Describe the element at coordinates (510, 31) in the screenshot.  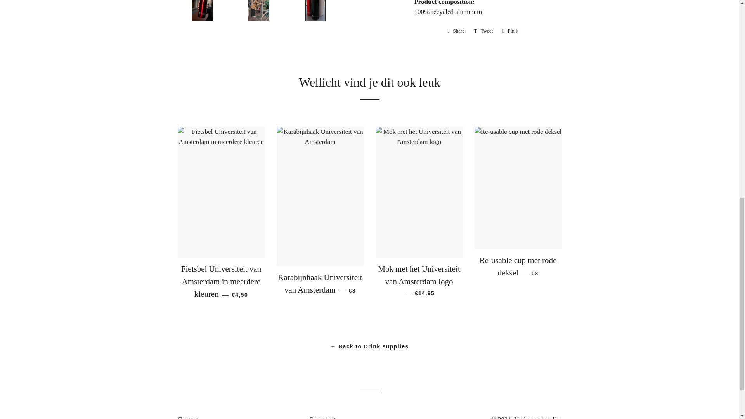
I see `Pin on Pinterest` at that location.